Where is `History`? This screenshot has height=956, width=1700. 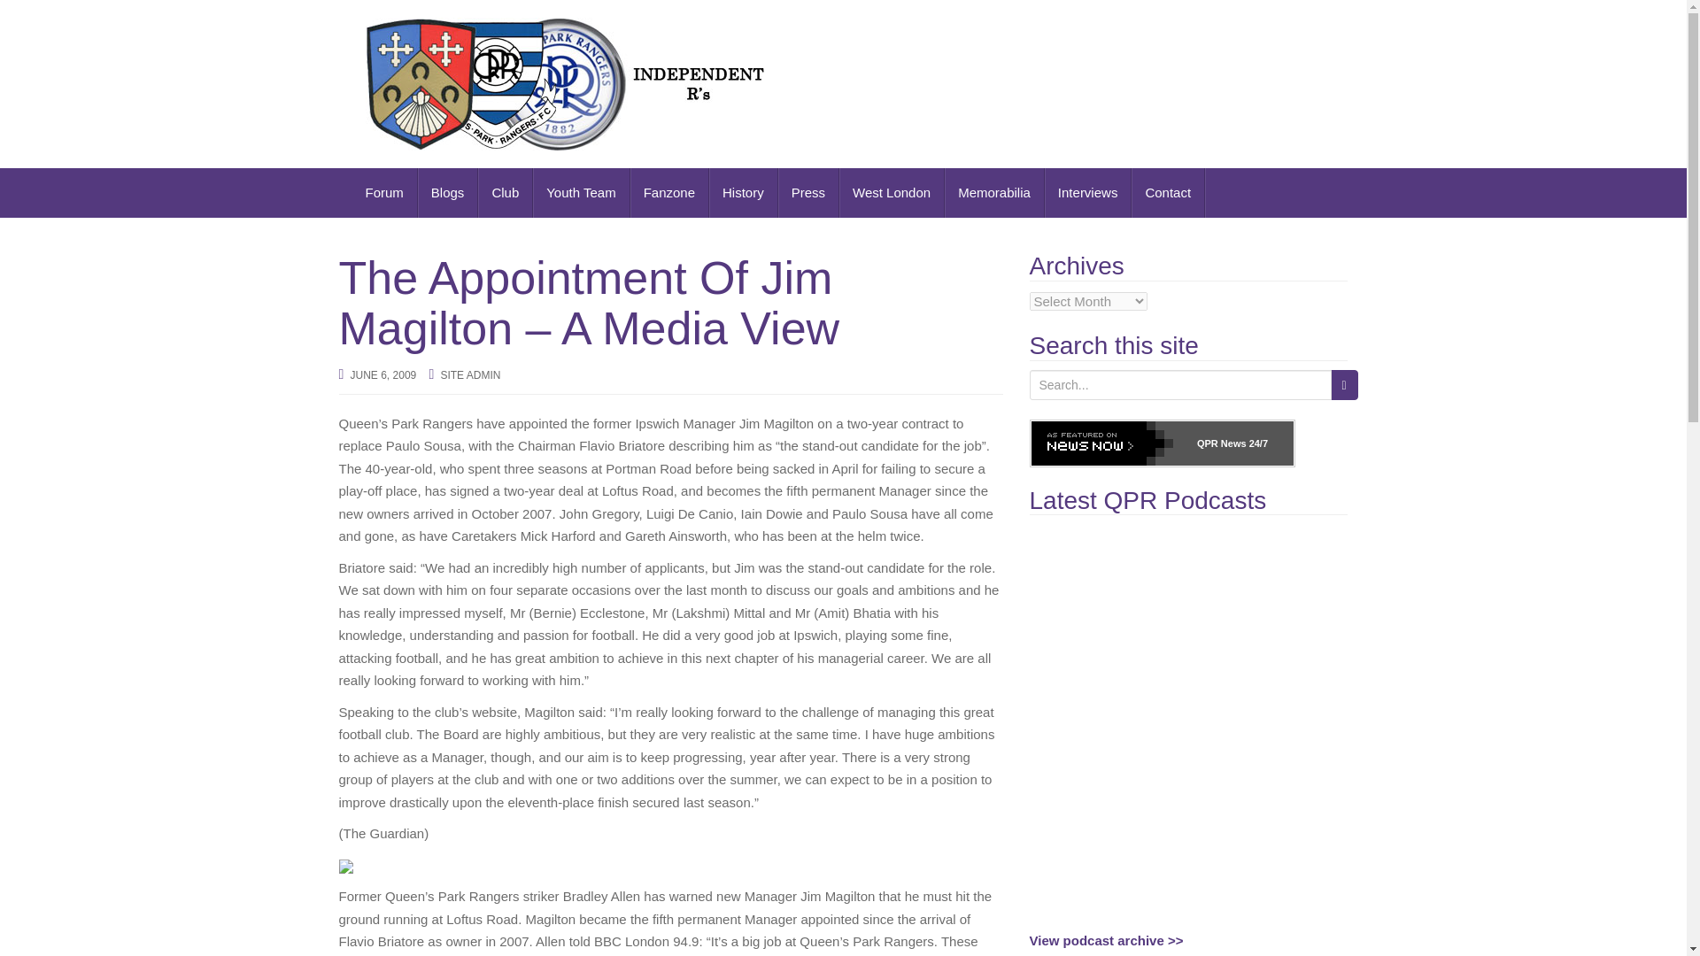
History is located at coordinates (744, 193).